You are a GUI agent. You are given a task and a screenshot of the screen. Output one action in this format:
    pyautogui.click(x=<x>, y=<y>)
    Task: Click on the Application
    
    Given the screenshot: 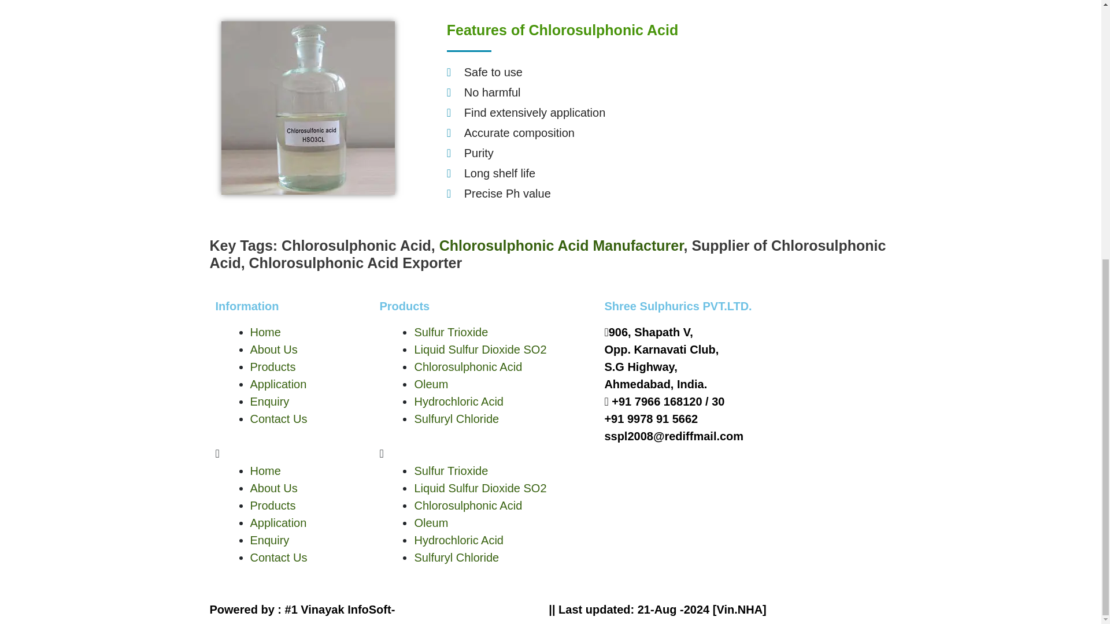 What is the action you would take?
    pyautogui.click(x=277, y=384)
    